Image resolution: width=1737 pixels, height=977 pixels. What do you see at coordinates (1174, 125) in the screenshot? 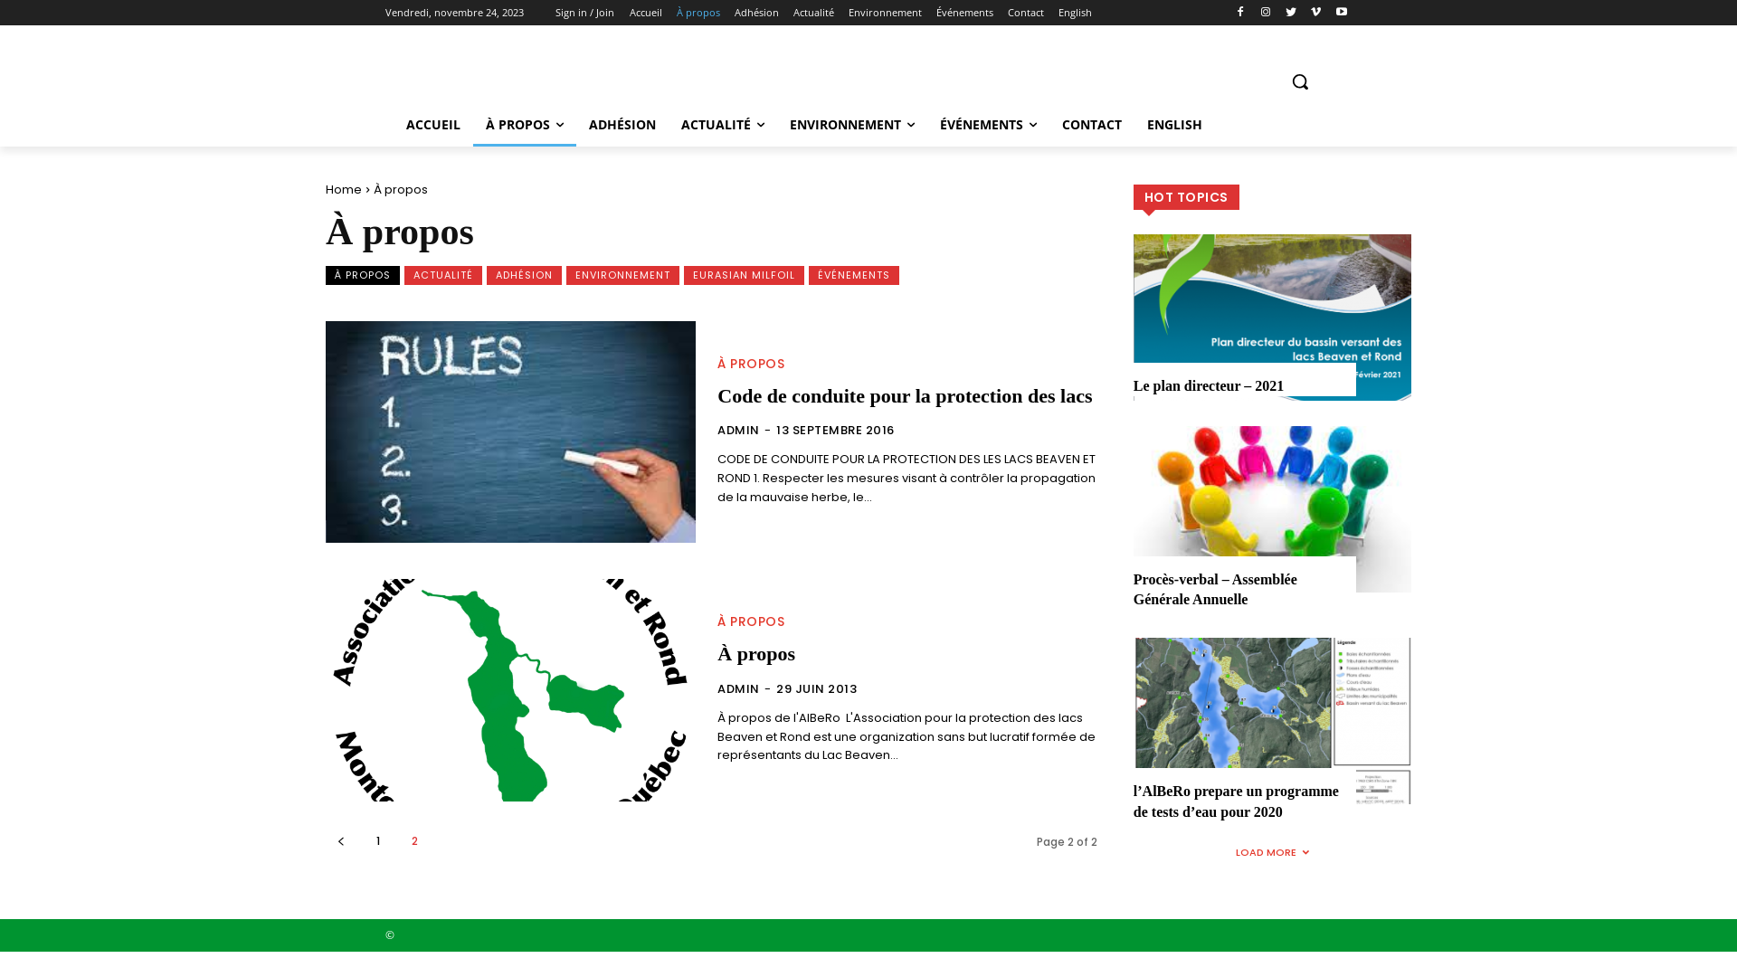
I see `ENGLISH` at bounding box center [1174, 125].